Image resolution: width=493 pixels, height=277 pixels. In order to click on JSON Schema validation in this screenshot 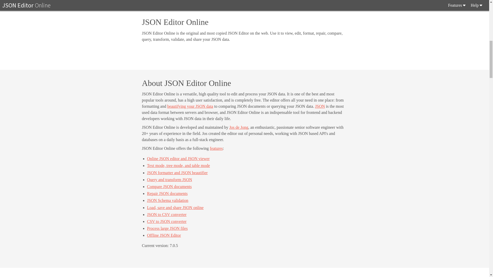, I will do `click(167, 200)`.